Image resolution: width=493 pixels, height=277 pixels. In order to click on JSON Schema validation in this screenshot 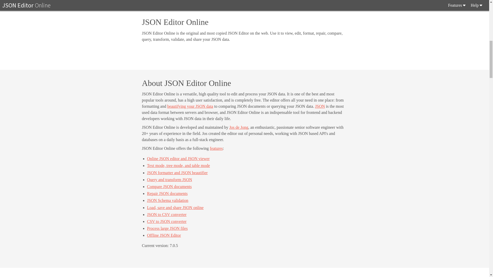, I will do `click(167, 200)`.